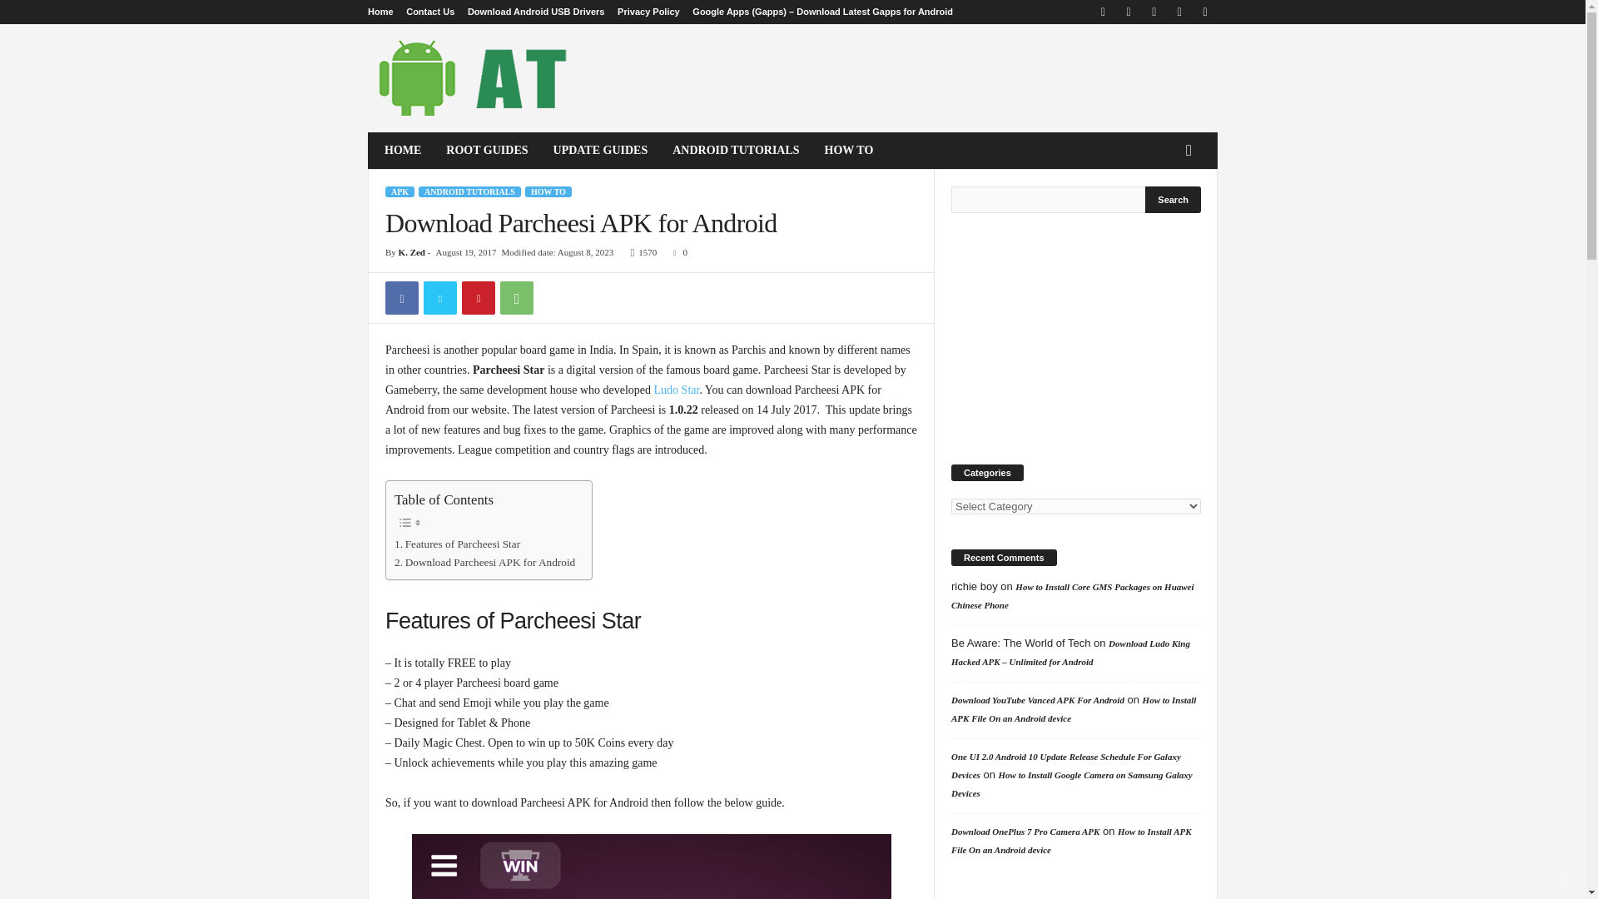  Describe the element at coordinates (849, 150) in the screenshot. I see `HOW TO` at that location.